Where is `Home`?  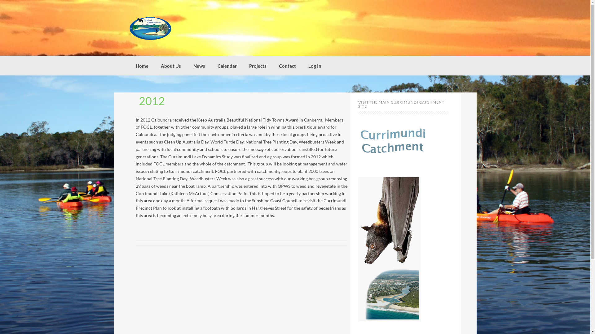
Home is located at coordinates (142, 66).